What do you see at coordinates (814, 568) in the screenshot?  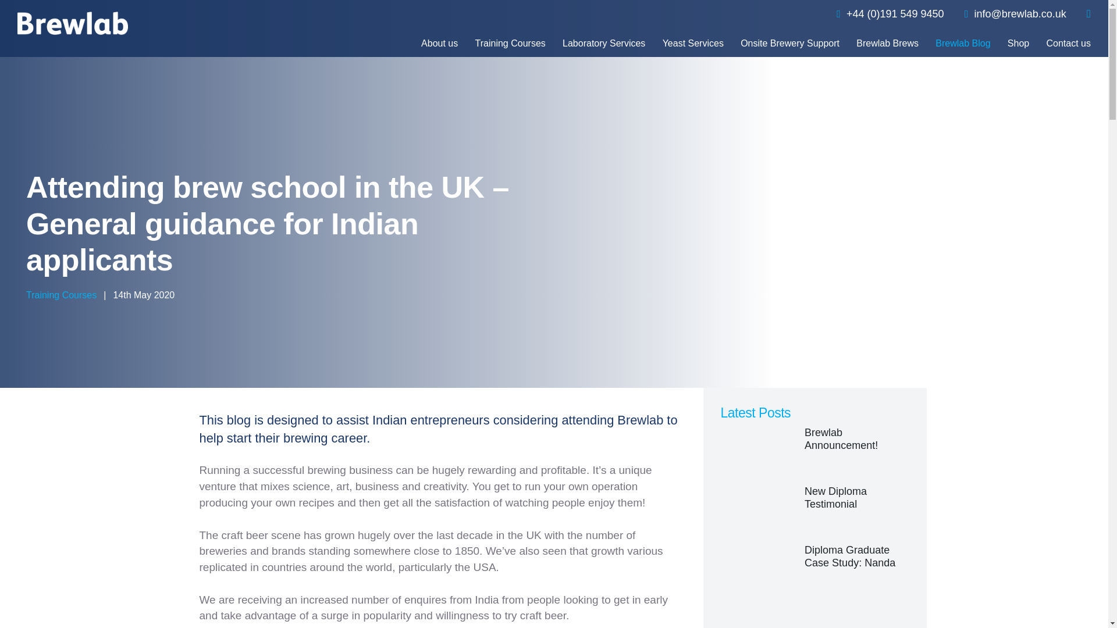 I see `Diploma Graduate Case Study: Nanda` at bounding box center [814, 568].